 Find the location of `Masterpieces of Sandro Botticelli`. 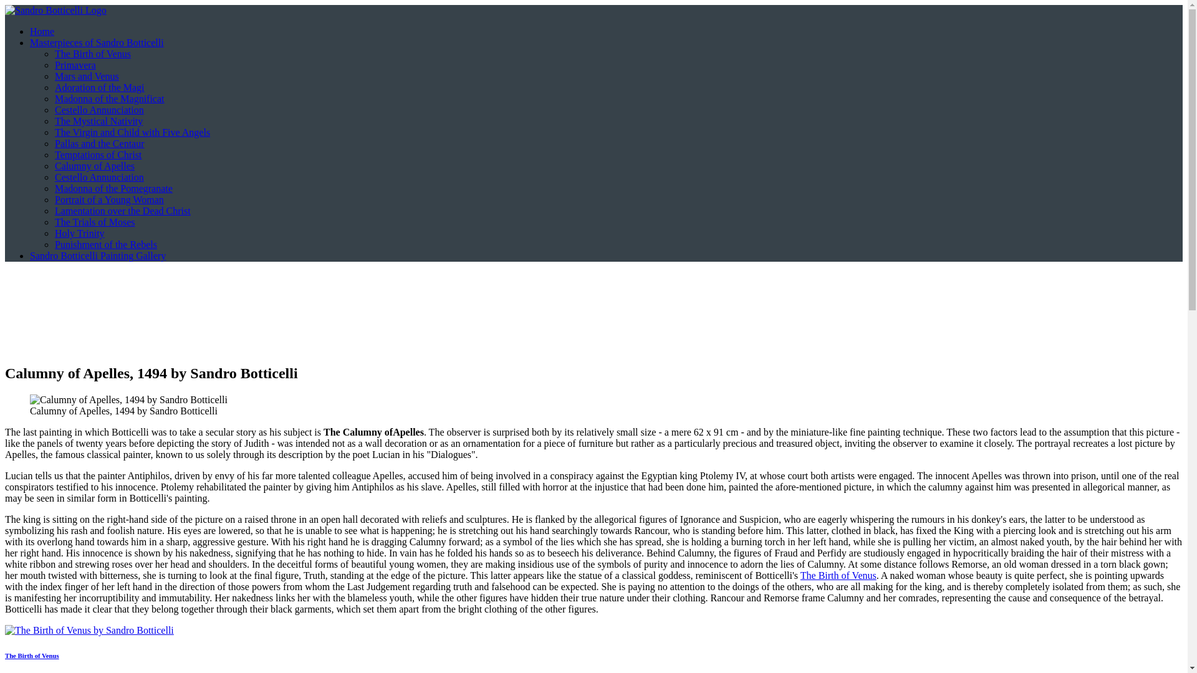

Masterpieces of Sandro Botticelli is located at coordinates (97, 42).